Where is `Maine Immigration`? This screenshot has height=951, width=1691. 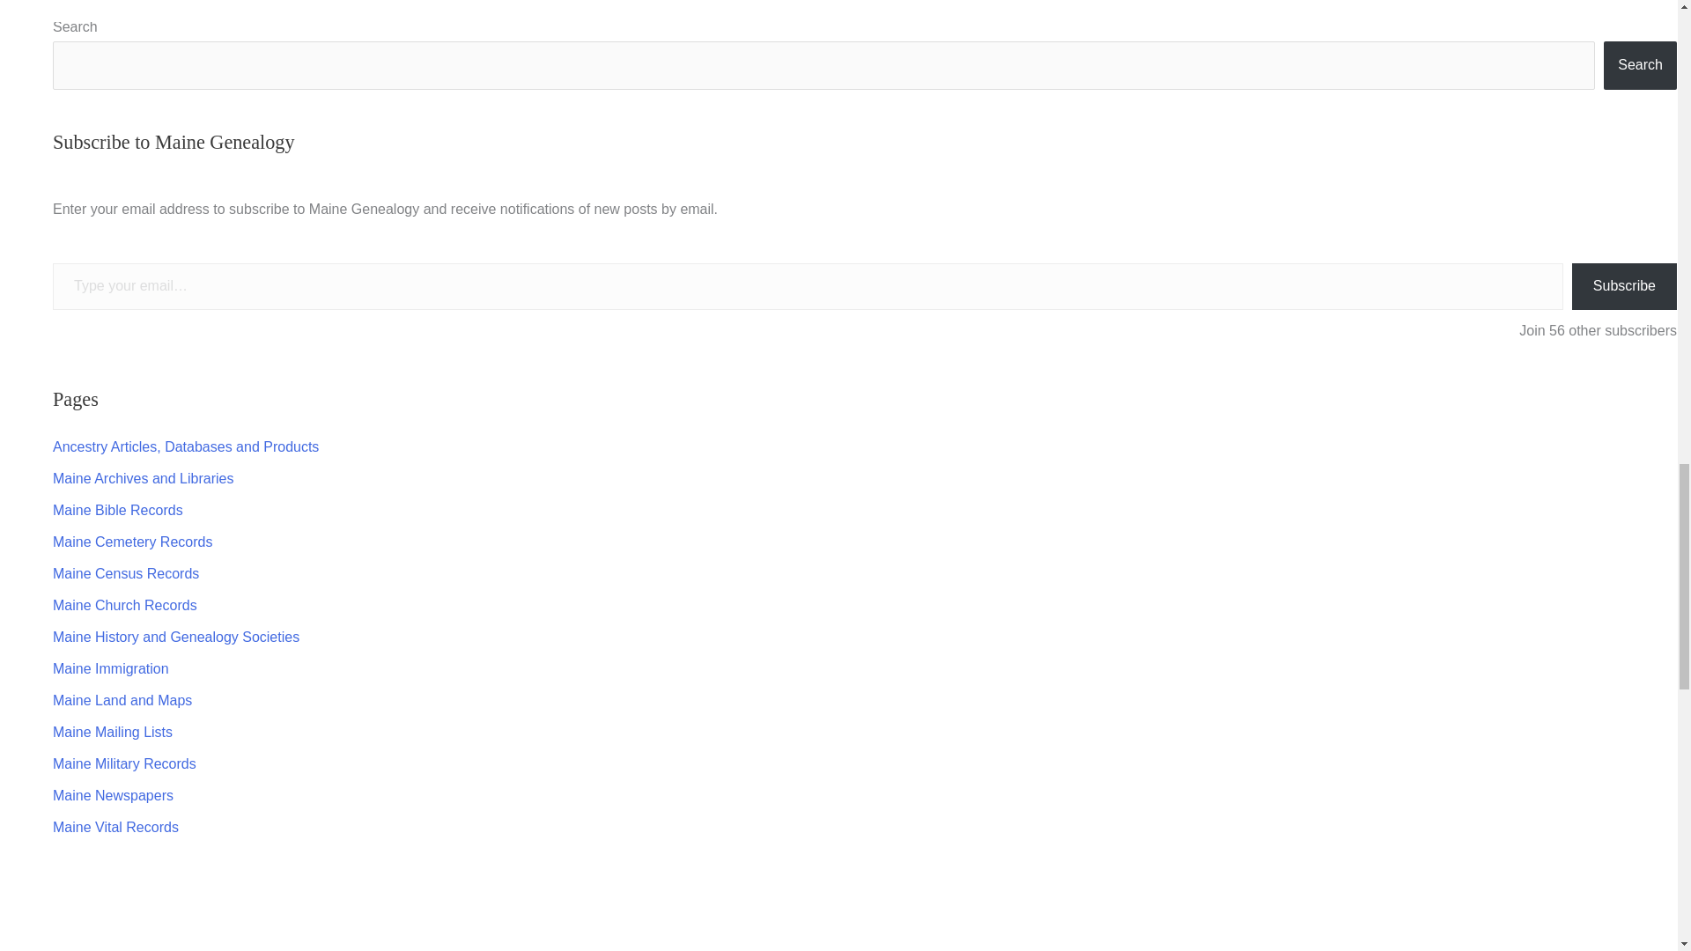 Maine Immigration is located at coordinates (111, 667).